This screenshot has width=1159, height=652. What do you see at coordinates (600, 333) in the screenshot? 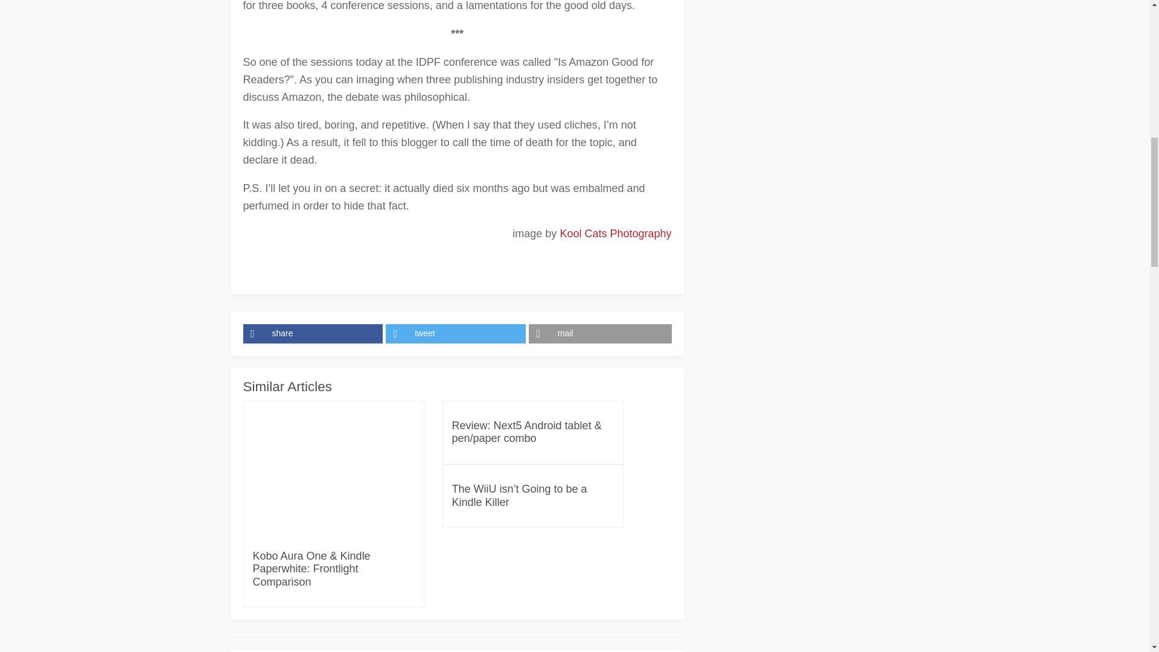
I see `mail` at bounding box center [600, 333].